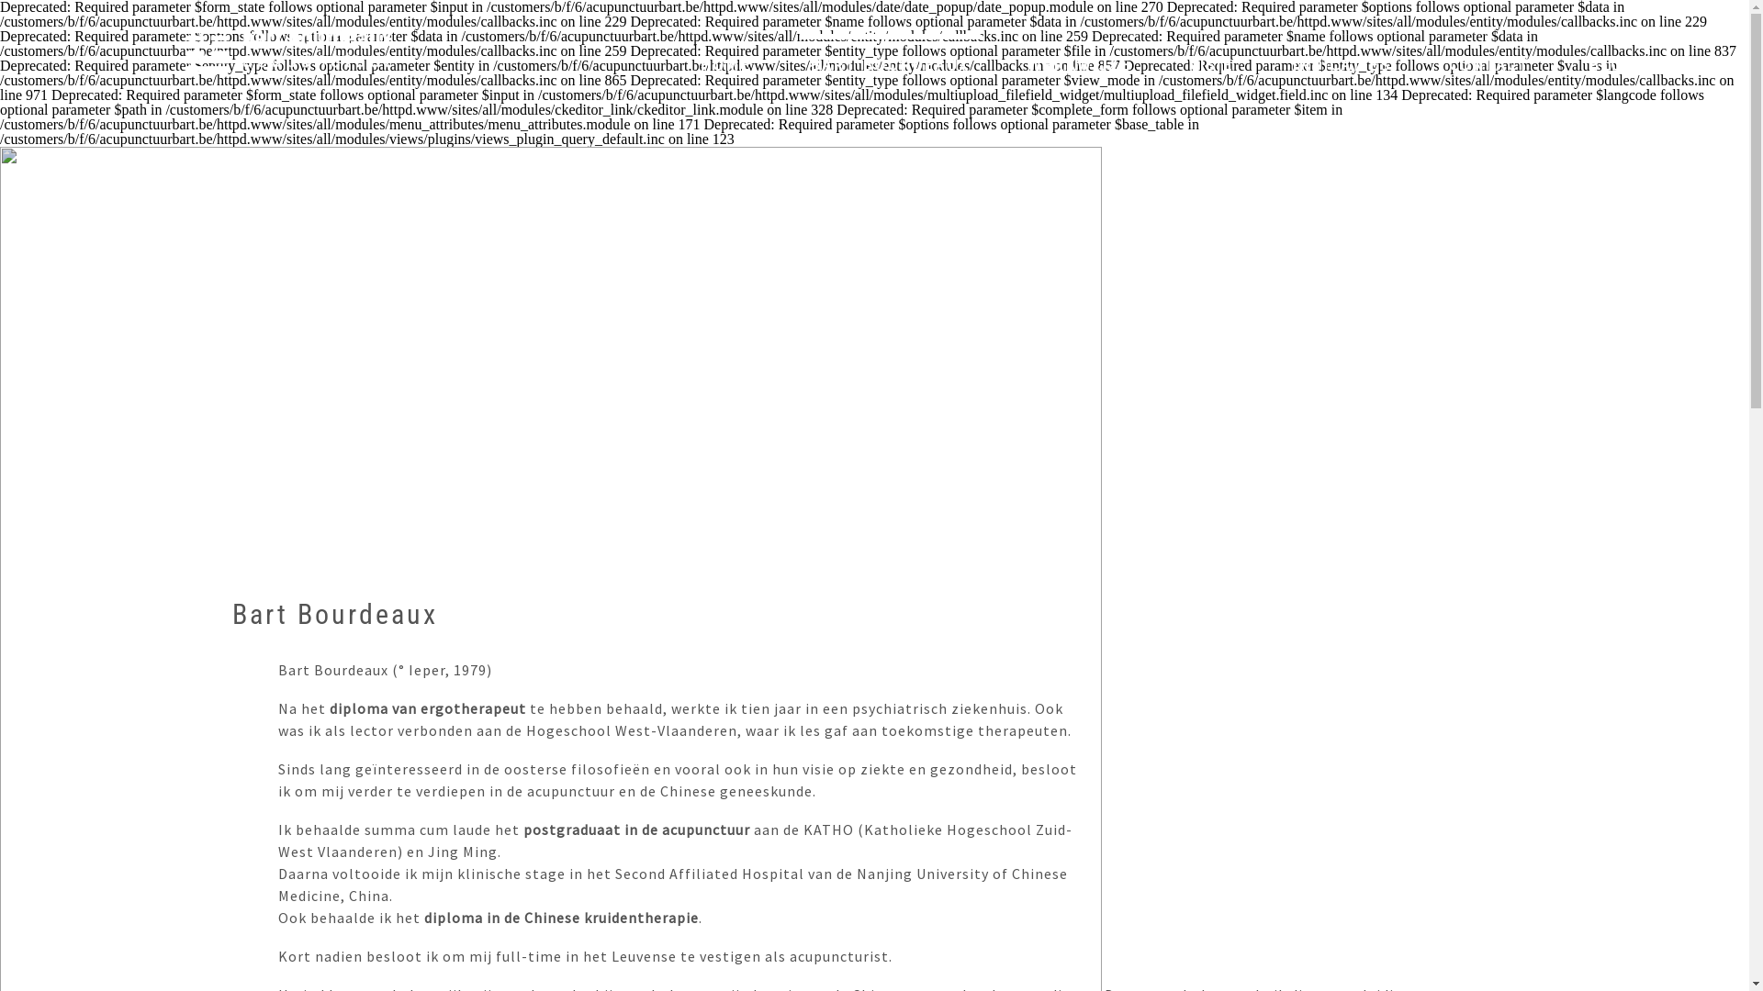  Describe the element at coordinates (1211, 64) in the screenshot. I see `VISIE` at that location.